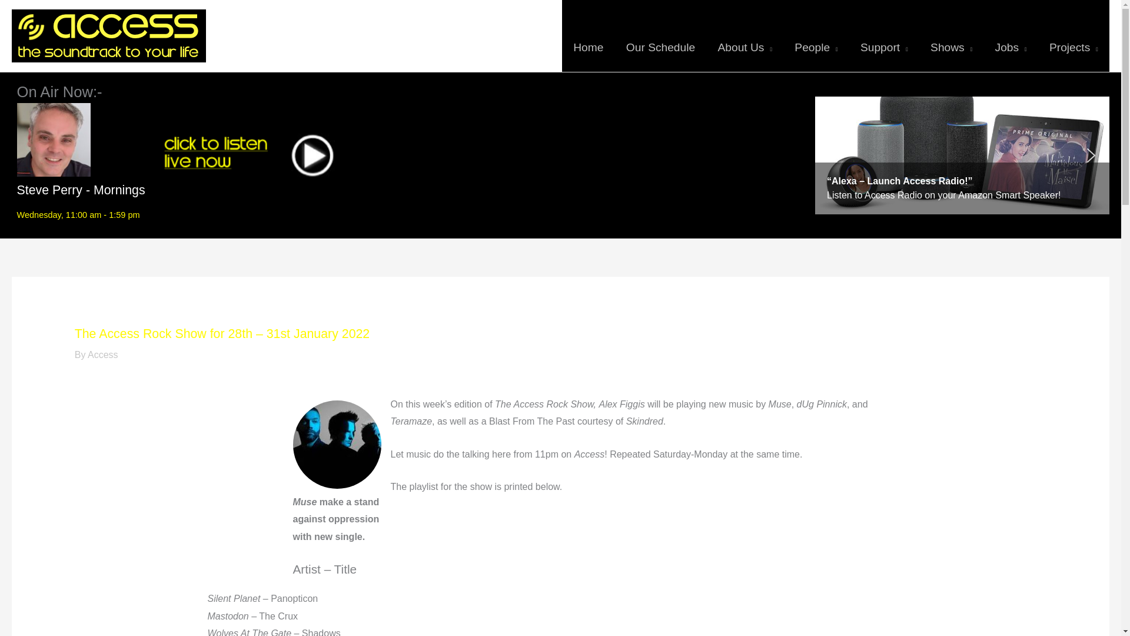 This screenshot has width=1130, height=636. Describe the element at coordinates (816, 36) in the screenshot. I see `People` at that location.